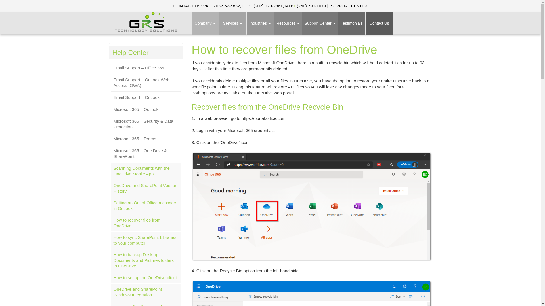 The height and width of the screenshot is (306, 545). I want to click on SUPPORT CENTER, so click(349, 6).